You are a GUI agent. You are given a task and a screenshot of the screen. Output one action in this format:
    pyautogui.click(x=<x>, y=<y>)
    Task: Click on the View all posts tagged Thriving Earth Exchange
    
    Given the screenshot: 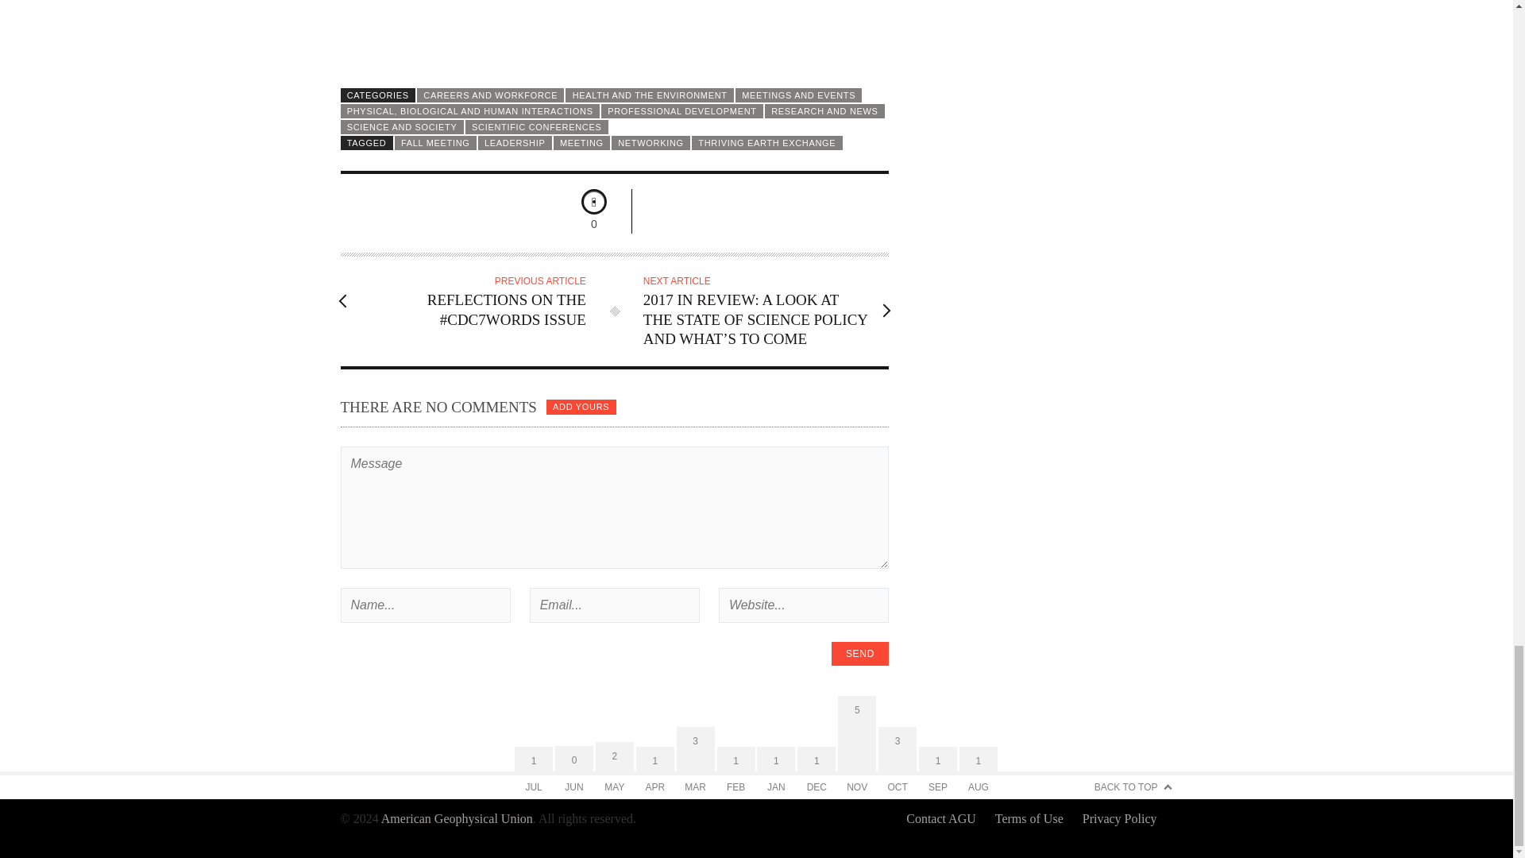 What is the action you would take?
    pyautogui.click(x=767, y=143)
    